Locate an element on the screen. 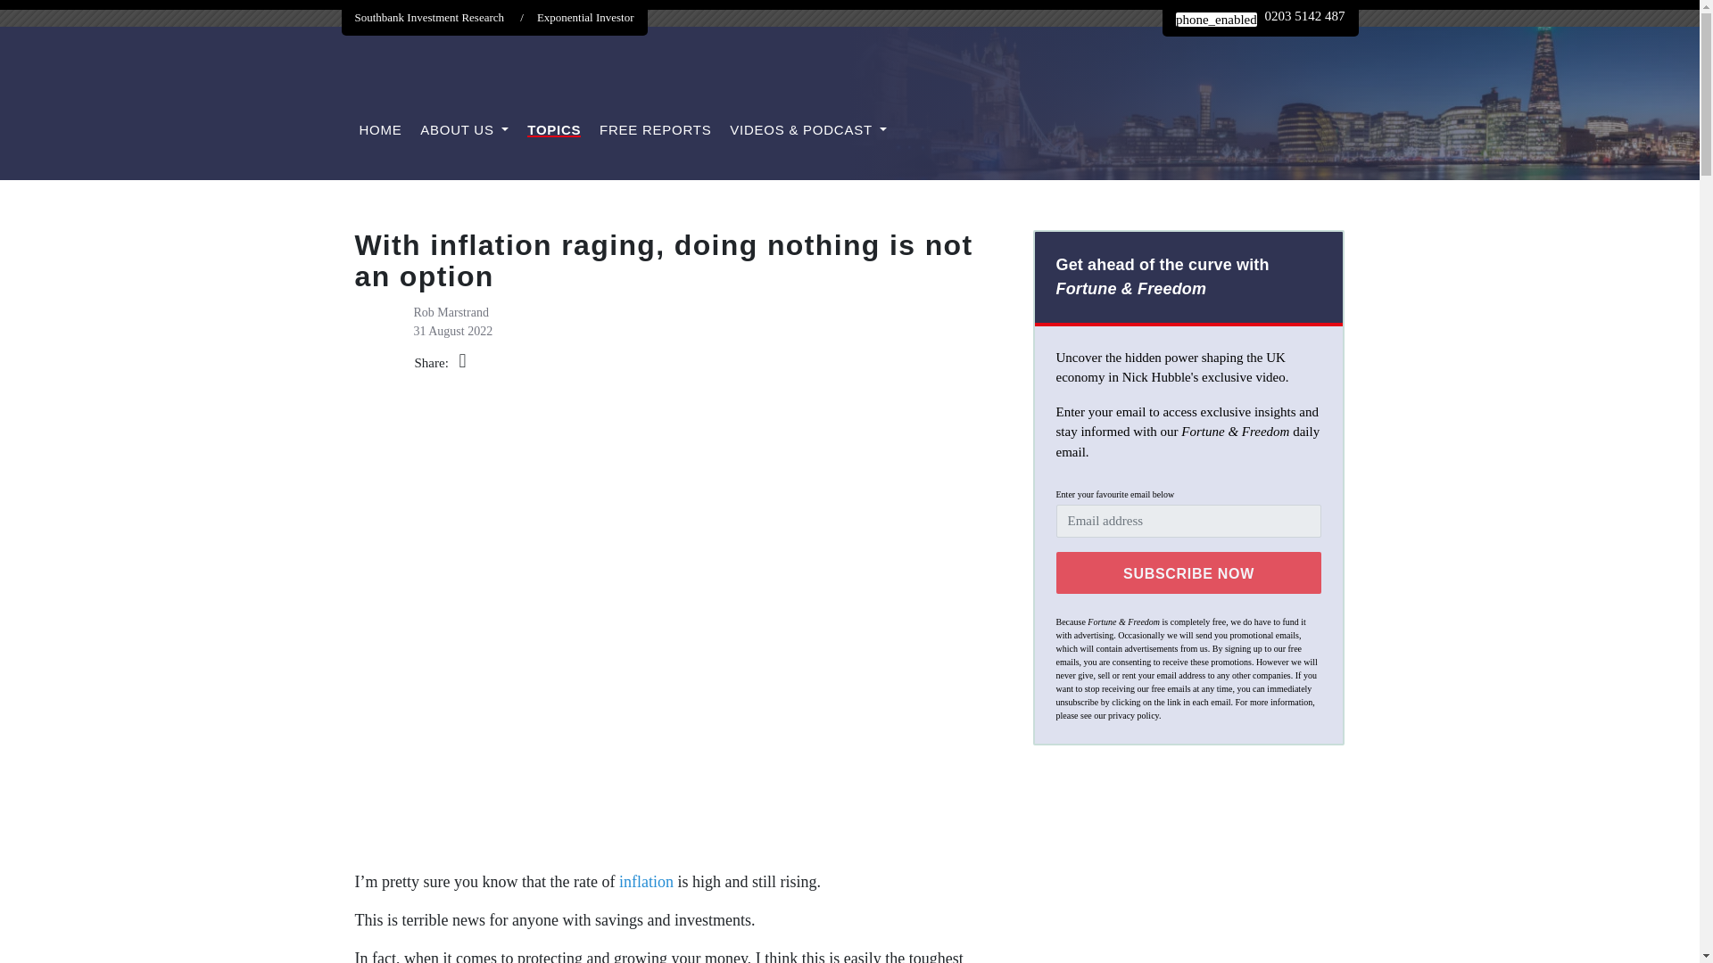 The width and height of the screenshot is (1713, 963). HOME is located at coordinates (379, 130).